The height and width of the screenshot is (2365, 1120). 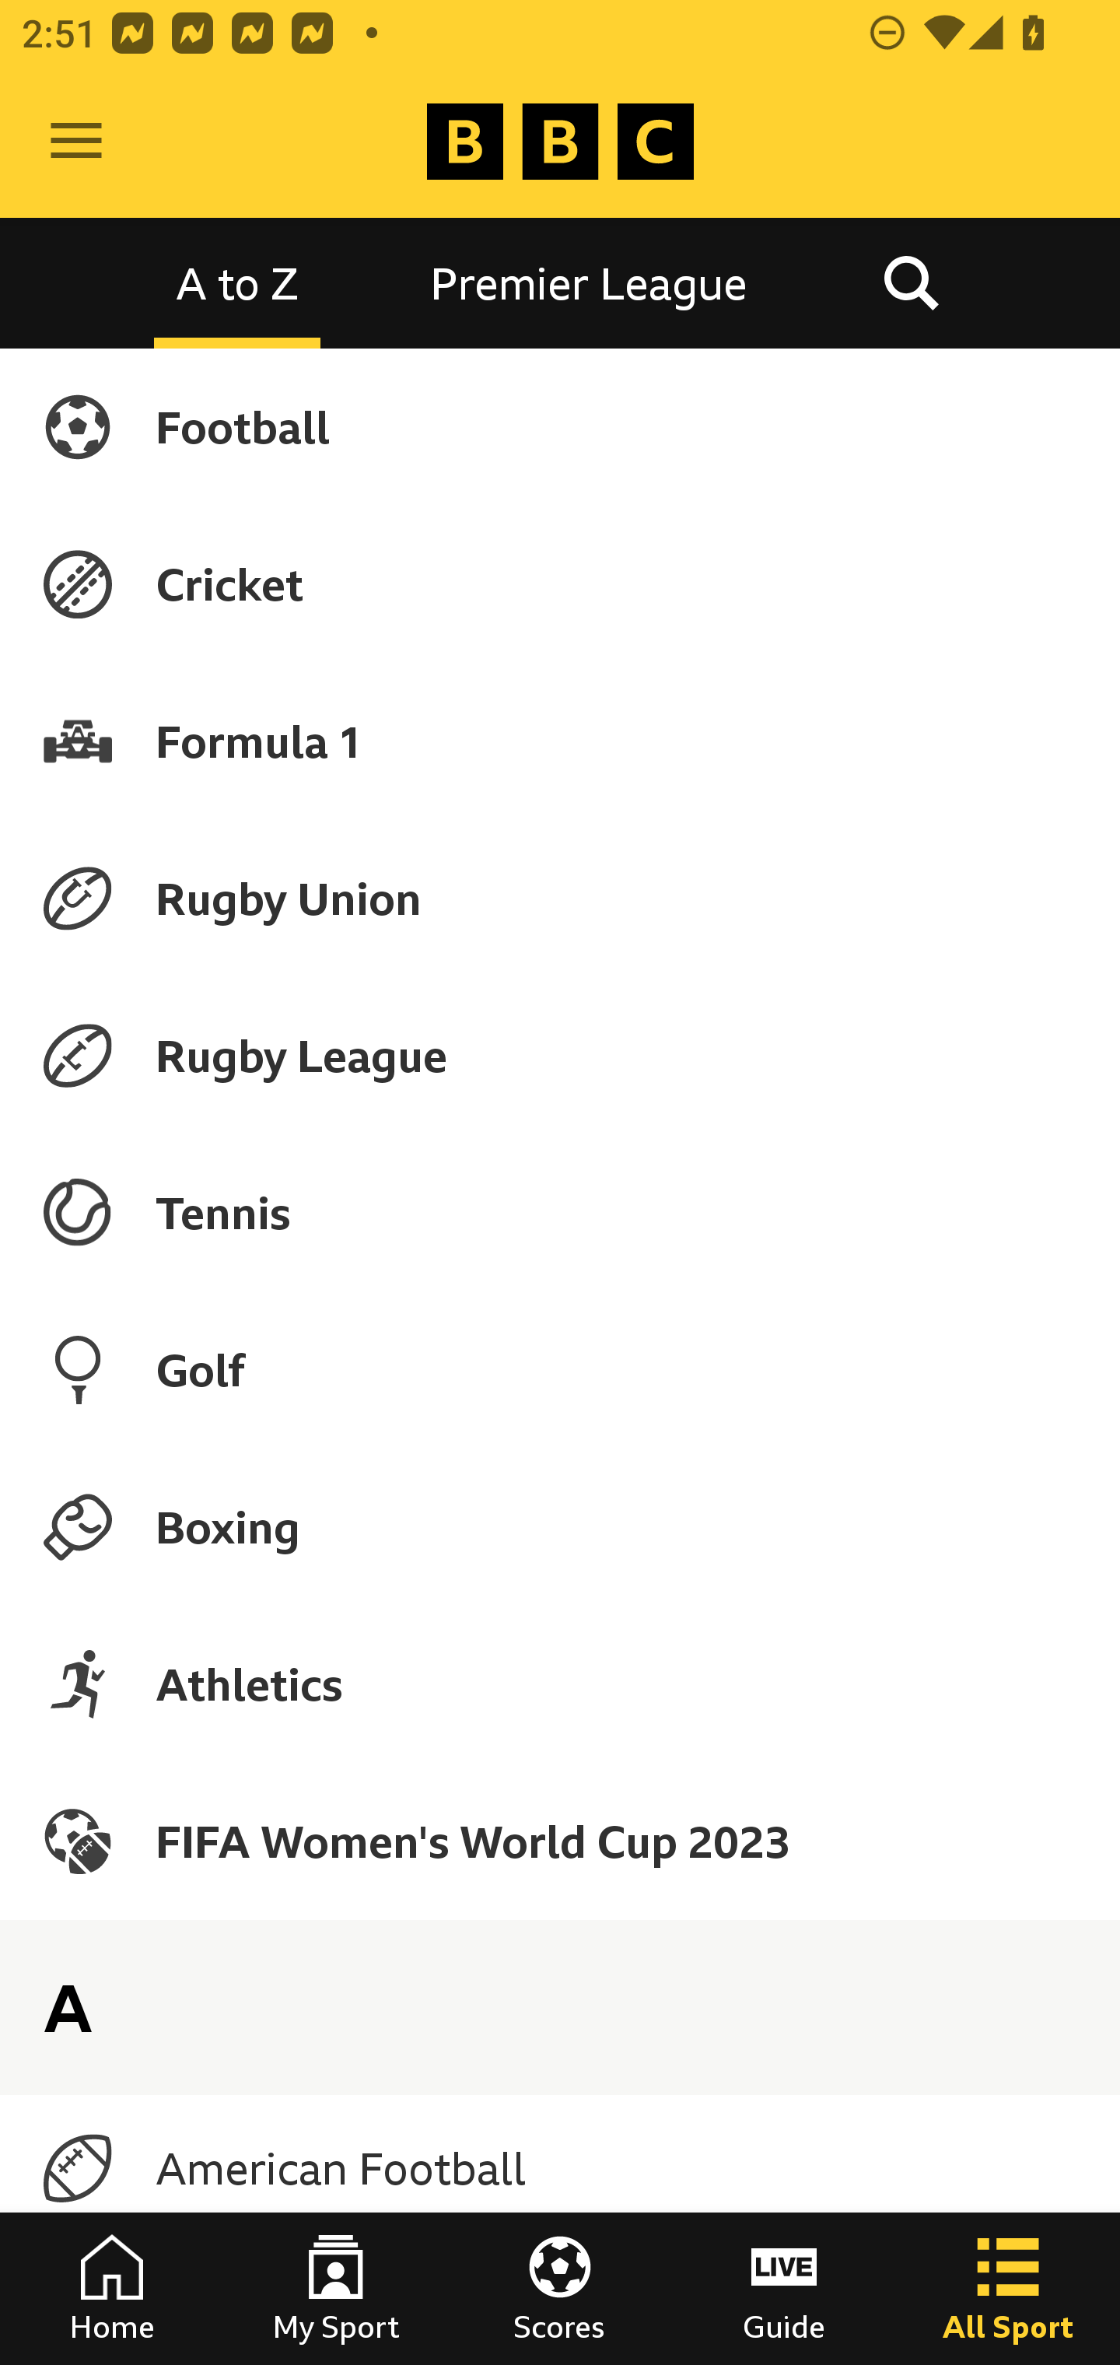 What do you see at coordinates (112, 2289) in the screenshot?
I see `Home` at bounding box center [112, 2289].